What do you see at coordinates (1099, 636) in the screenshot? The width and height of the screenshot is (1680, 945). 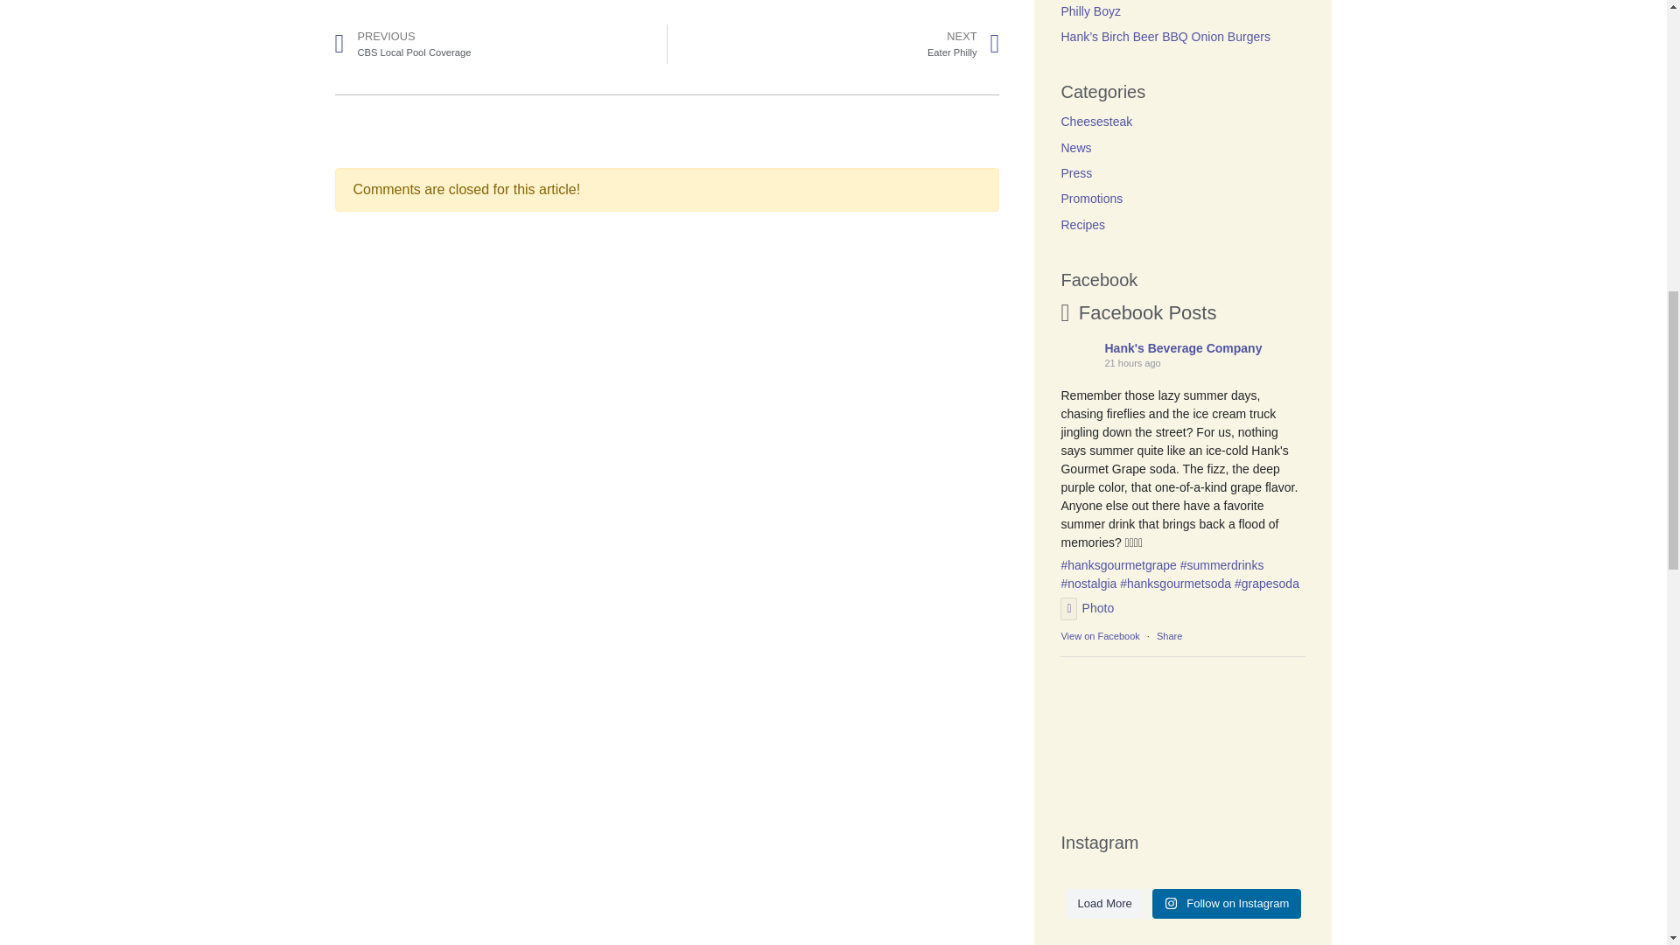 I see `View on Facebook` at bounding box center [1099, 636].